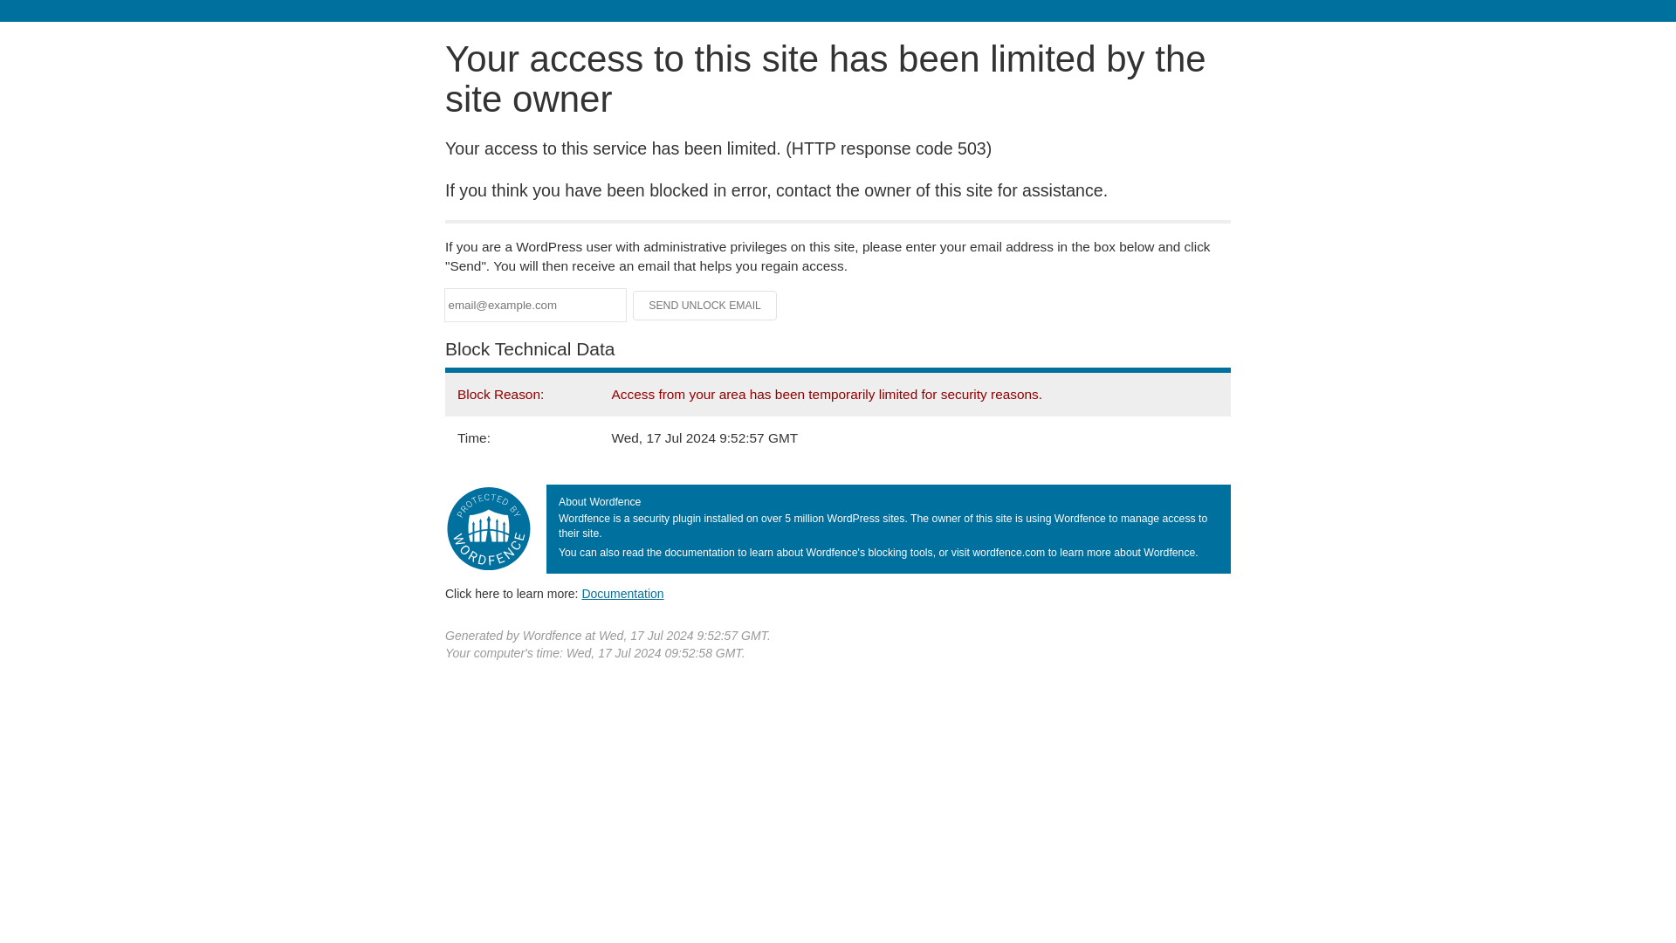 This screenshot has width=1676, height=943. I want to click on Documentation, so click(622, 593).